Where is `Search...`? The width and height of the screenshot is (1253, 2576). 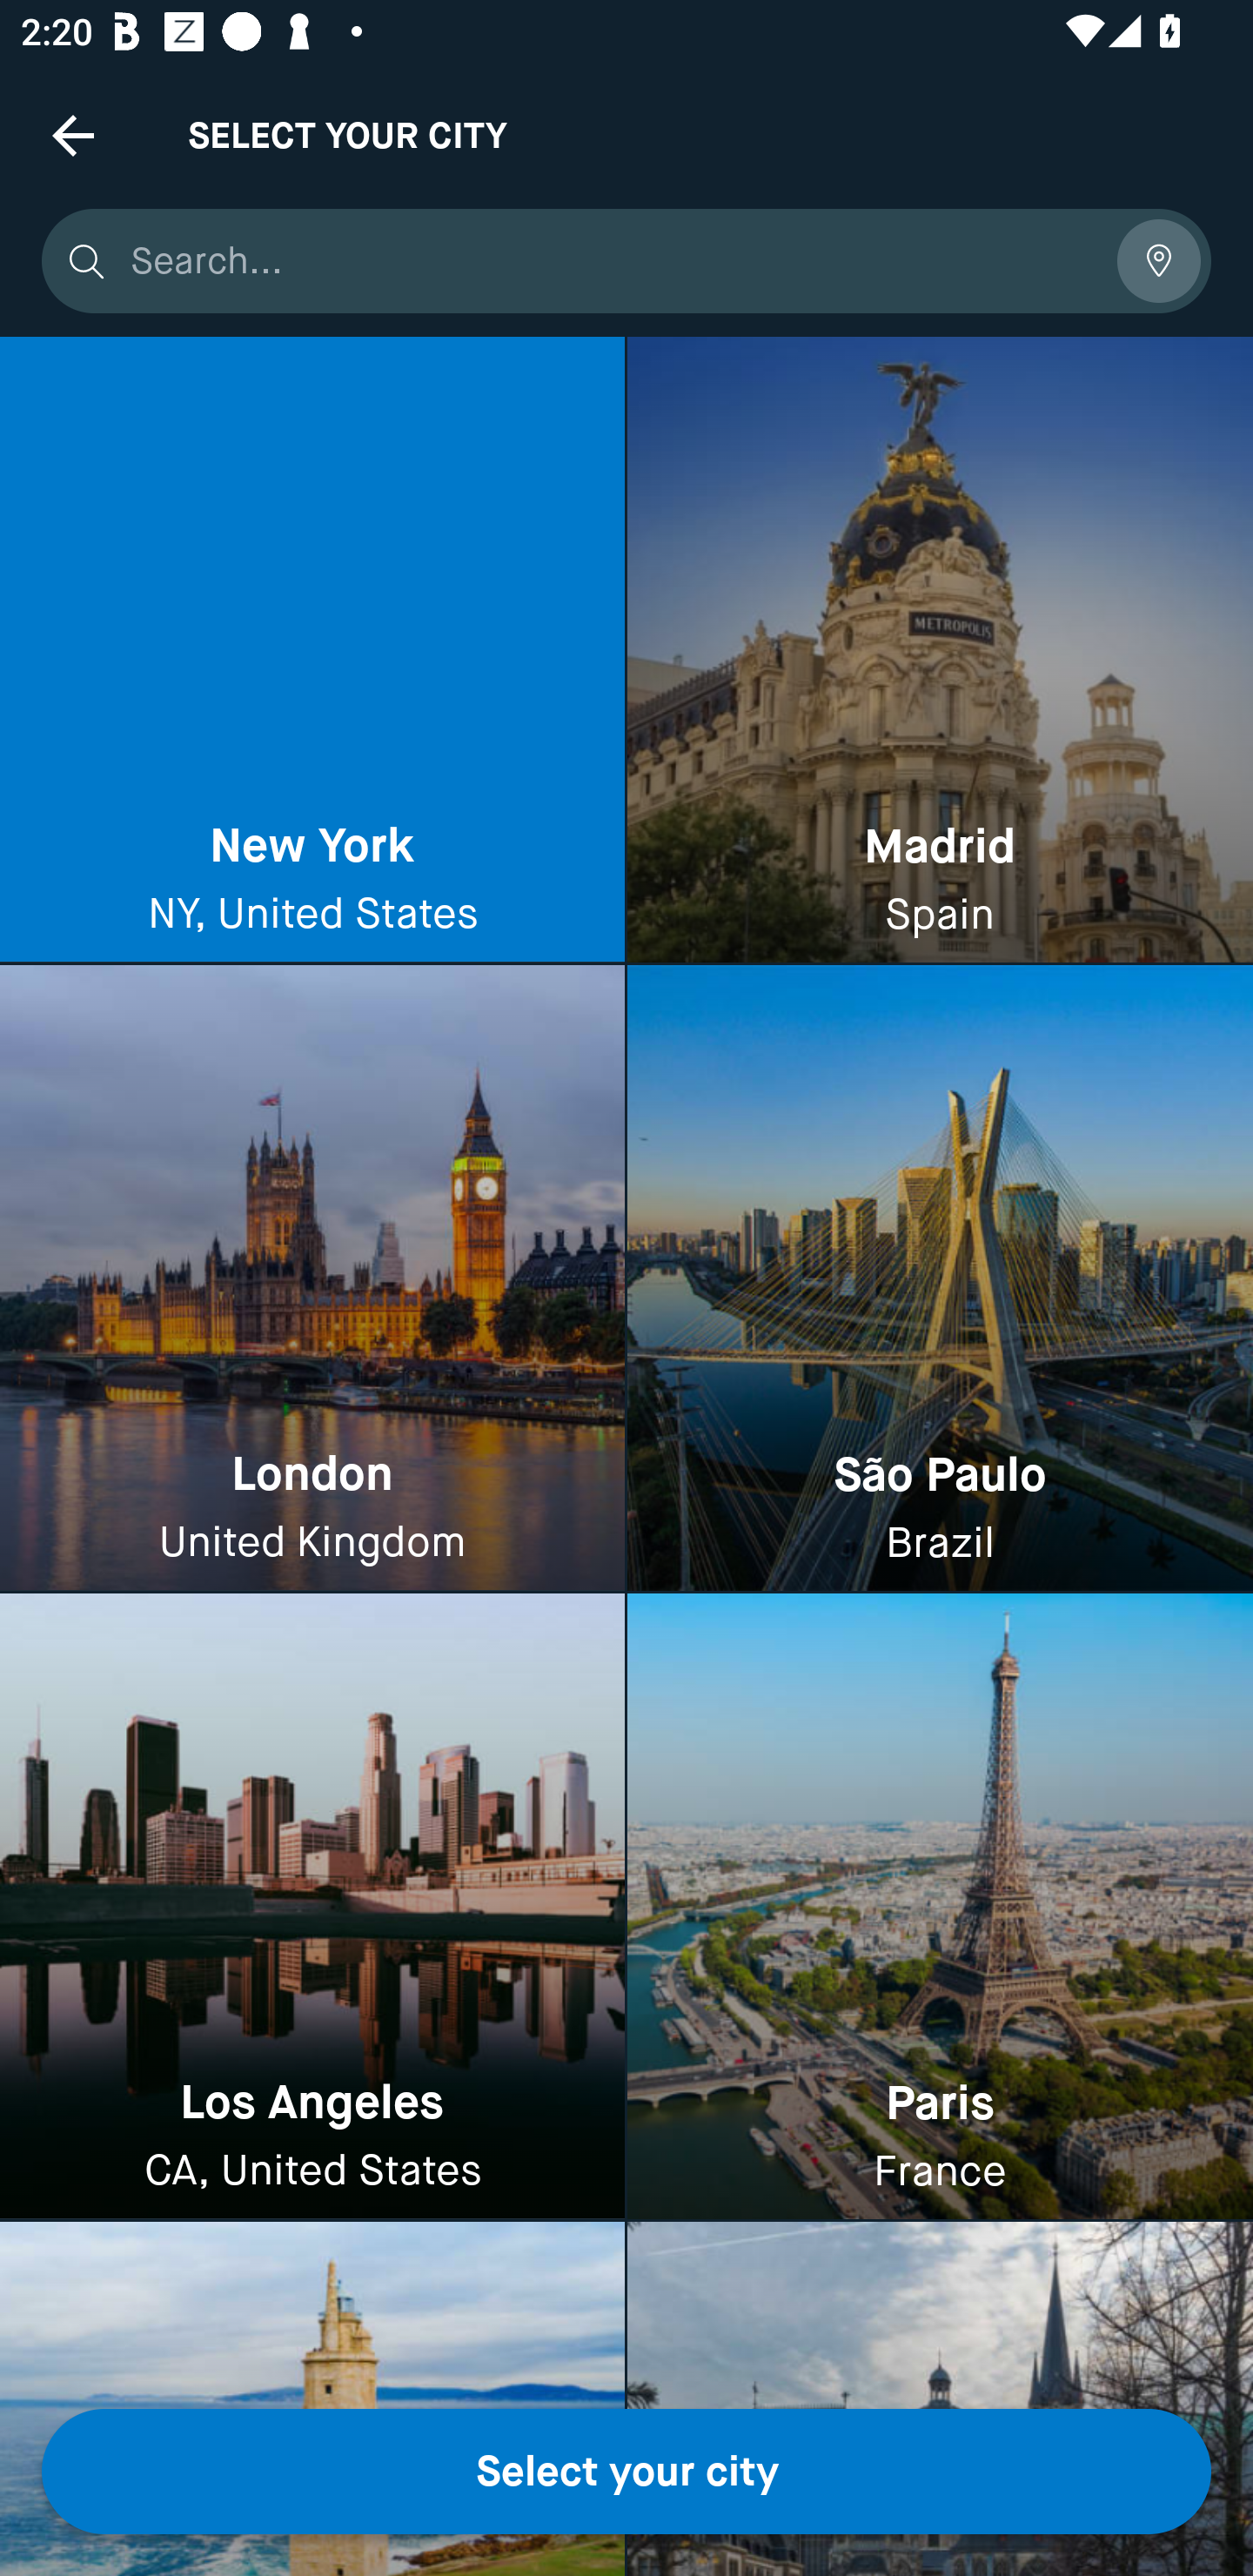
Search... is located at coordinates (613, 261).